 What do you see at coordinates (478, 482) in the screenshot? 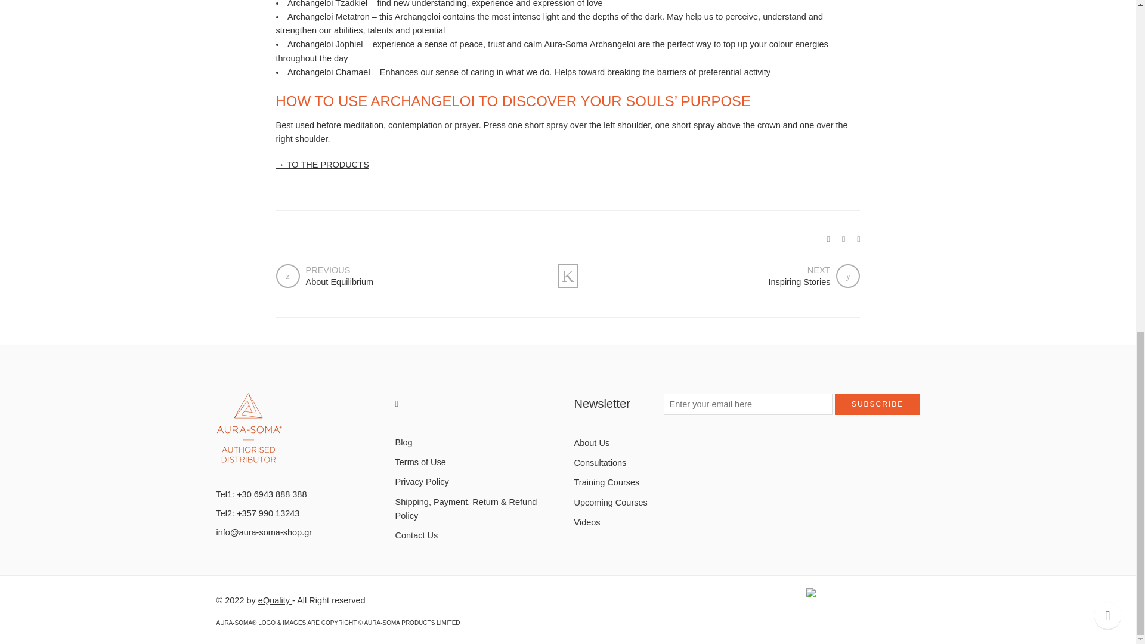
I see `SUBSCRIBE` at bounding box center [478, 482].